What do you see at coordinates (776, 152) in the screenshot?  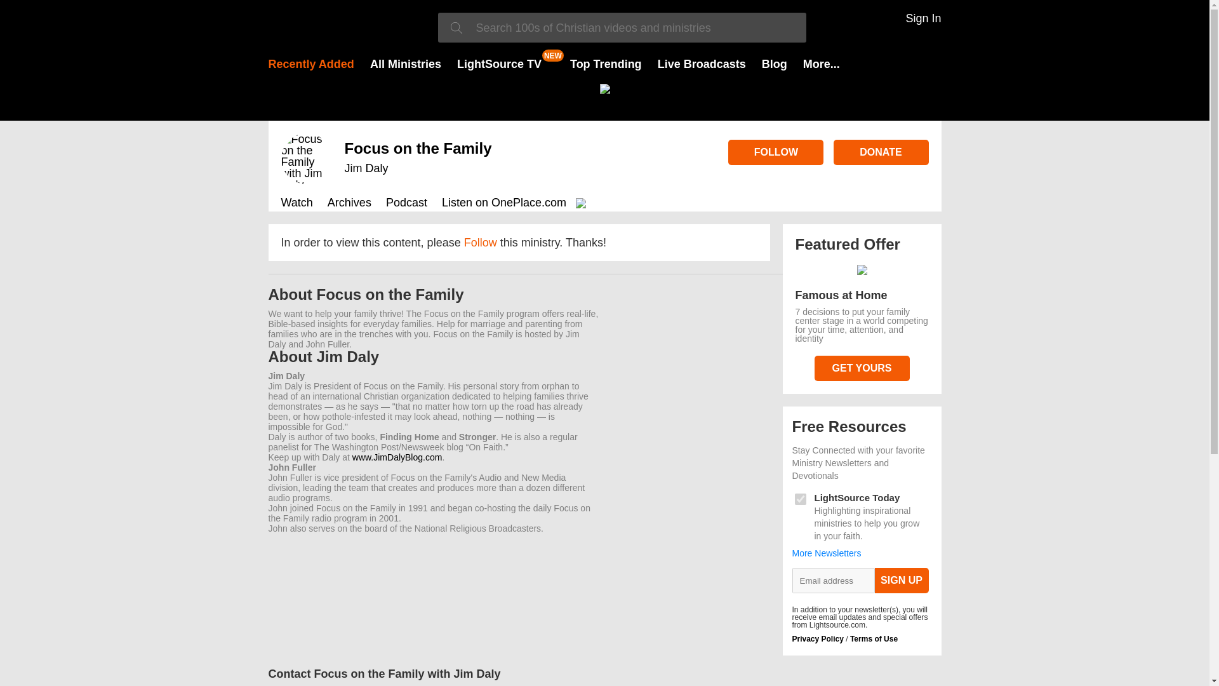 I see `FOLLOW` at bounding box center [776, 152].